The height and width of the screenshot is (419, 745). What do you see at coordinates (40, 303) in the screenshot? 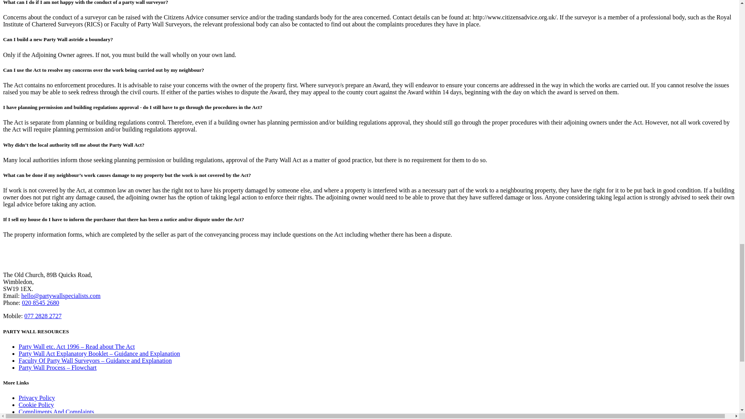
I see `020 8545 2680` at bounding box center [40, 303].